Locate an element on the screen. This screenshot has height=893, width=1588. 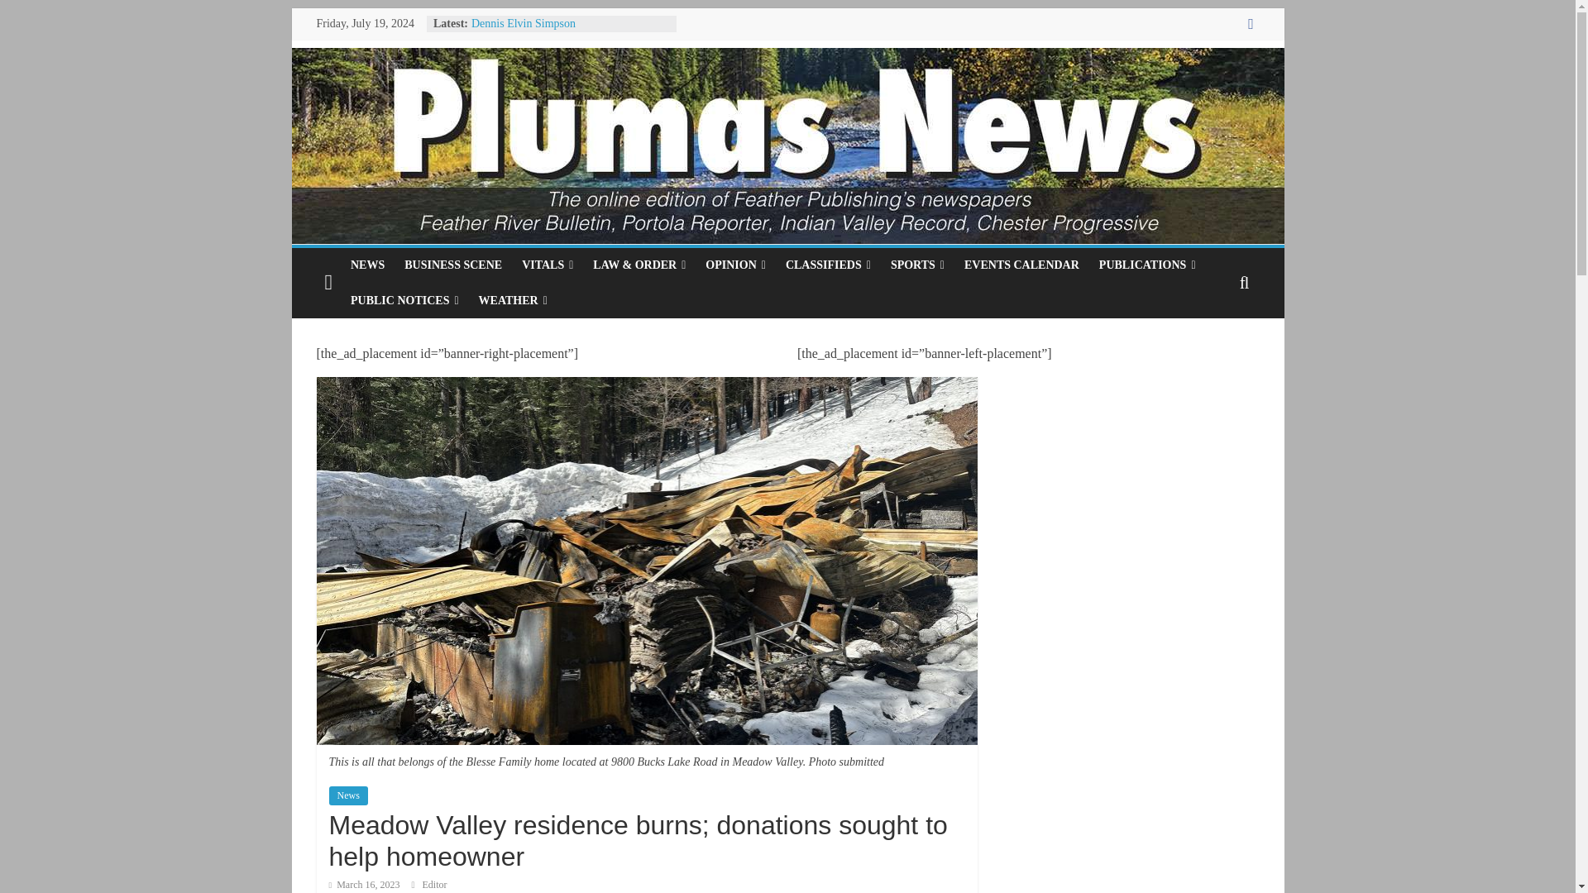
CLASSIFIEDS is located at coordinates (829, 265).